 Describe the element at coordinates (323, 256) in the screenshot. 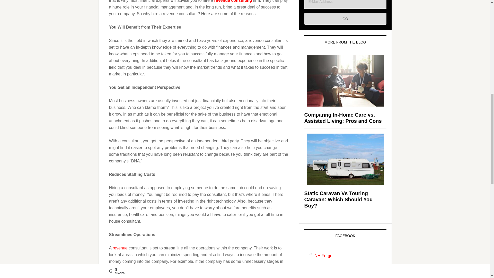

I see `NH Forge` at that location.